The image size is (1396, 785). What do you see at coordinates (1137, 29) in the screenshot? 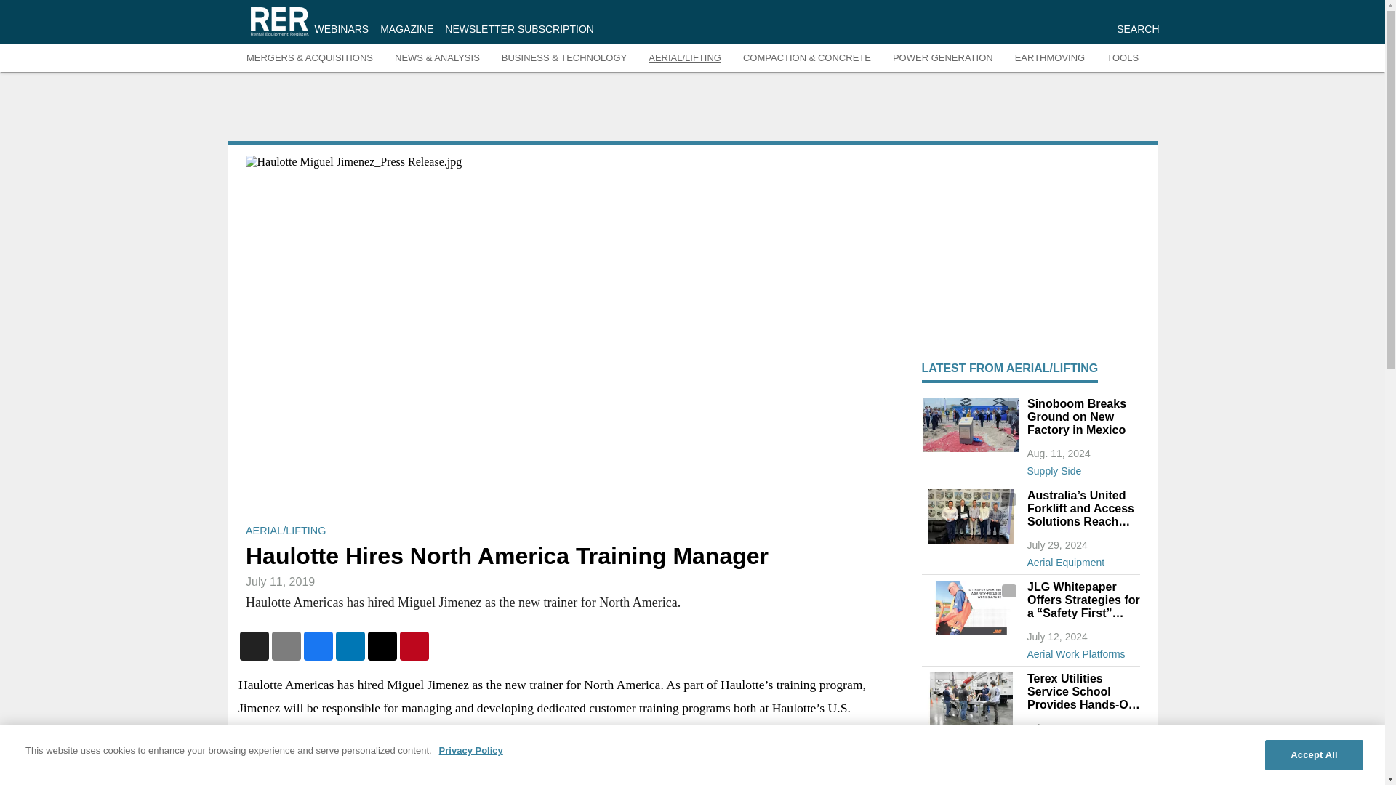
I see `SEARCH` at bounding box center [1137, 29].